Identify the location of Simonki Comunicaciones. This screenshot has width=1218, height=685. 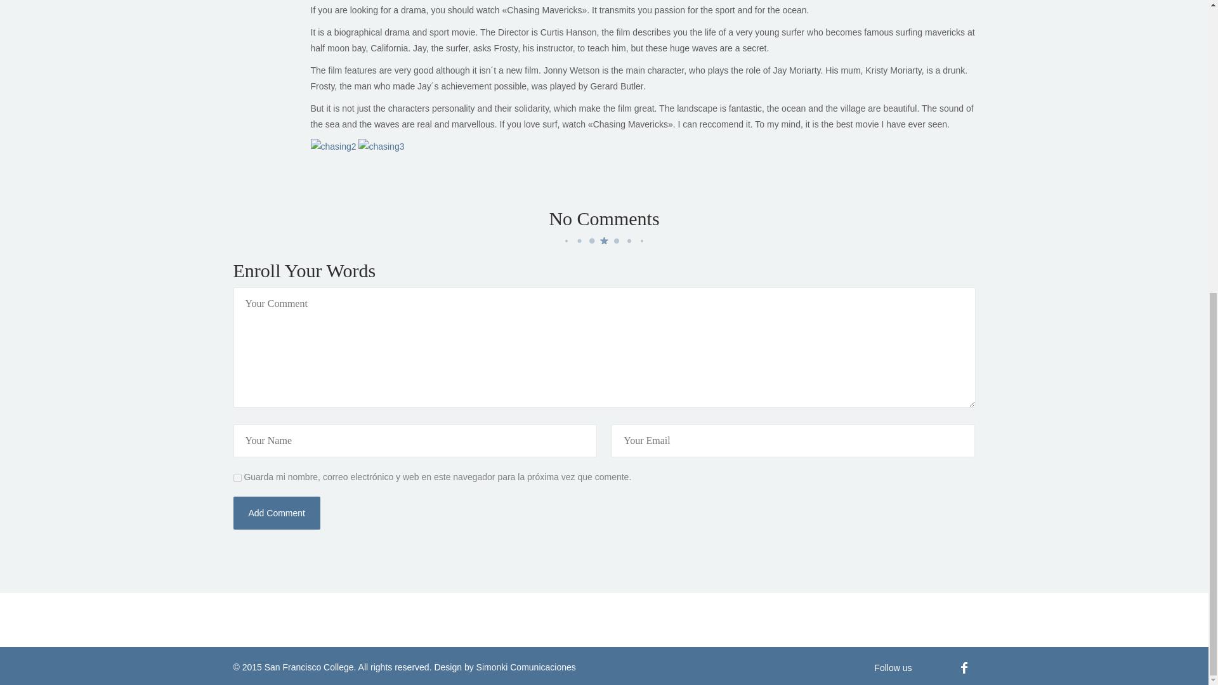
(526, 667).